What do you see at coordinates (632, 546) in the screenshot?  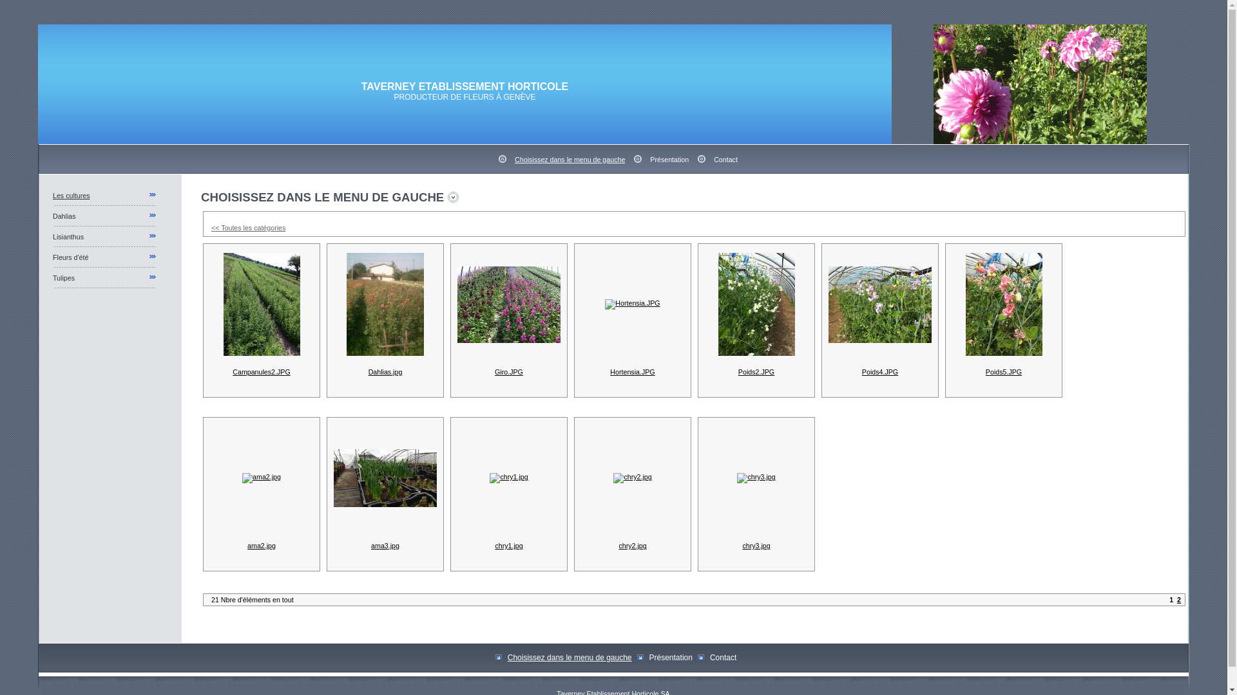 I see `chry2.jpg` at bounding box center [632, 546].